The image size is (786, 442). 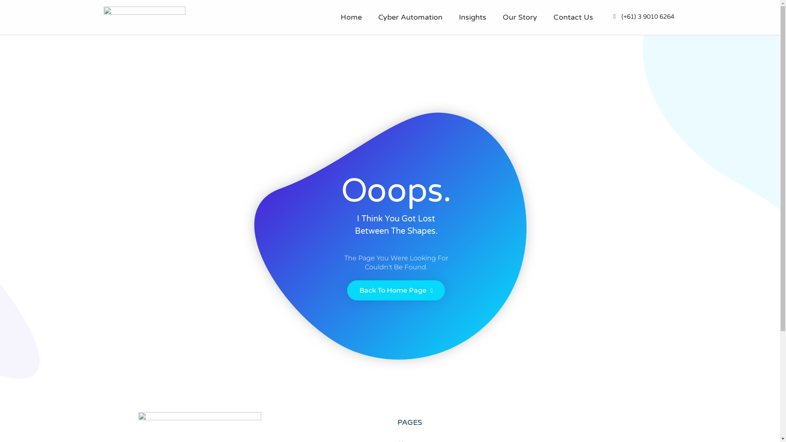 I want to click on Our Story, so click(x=520, y=18).